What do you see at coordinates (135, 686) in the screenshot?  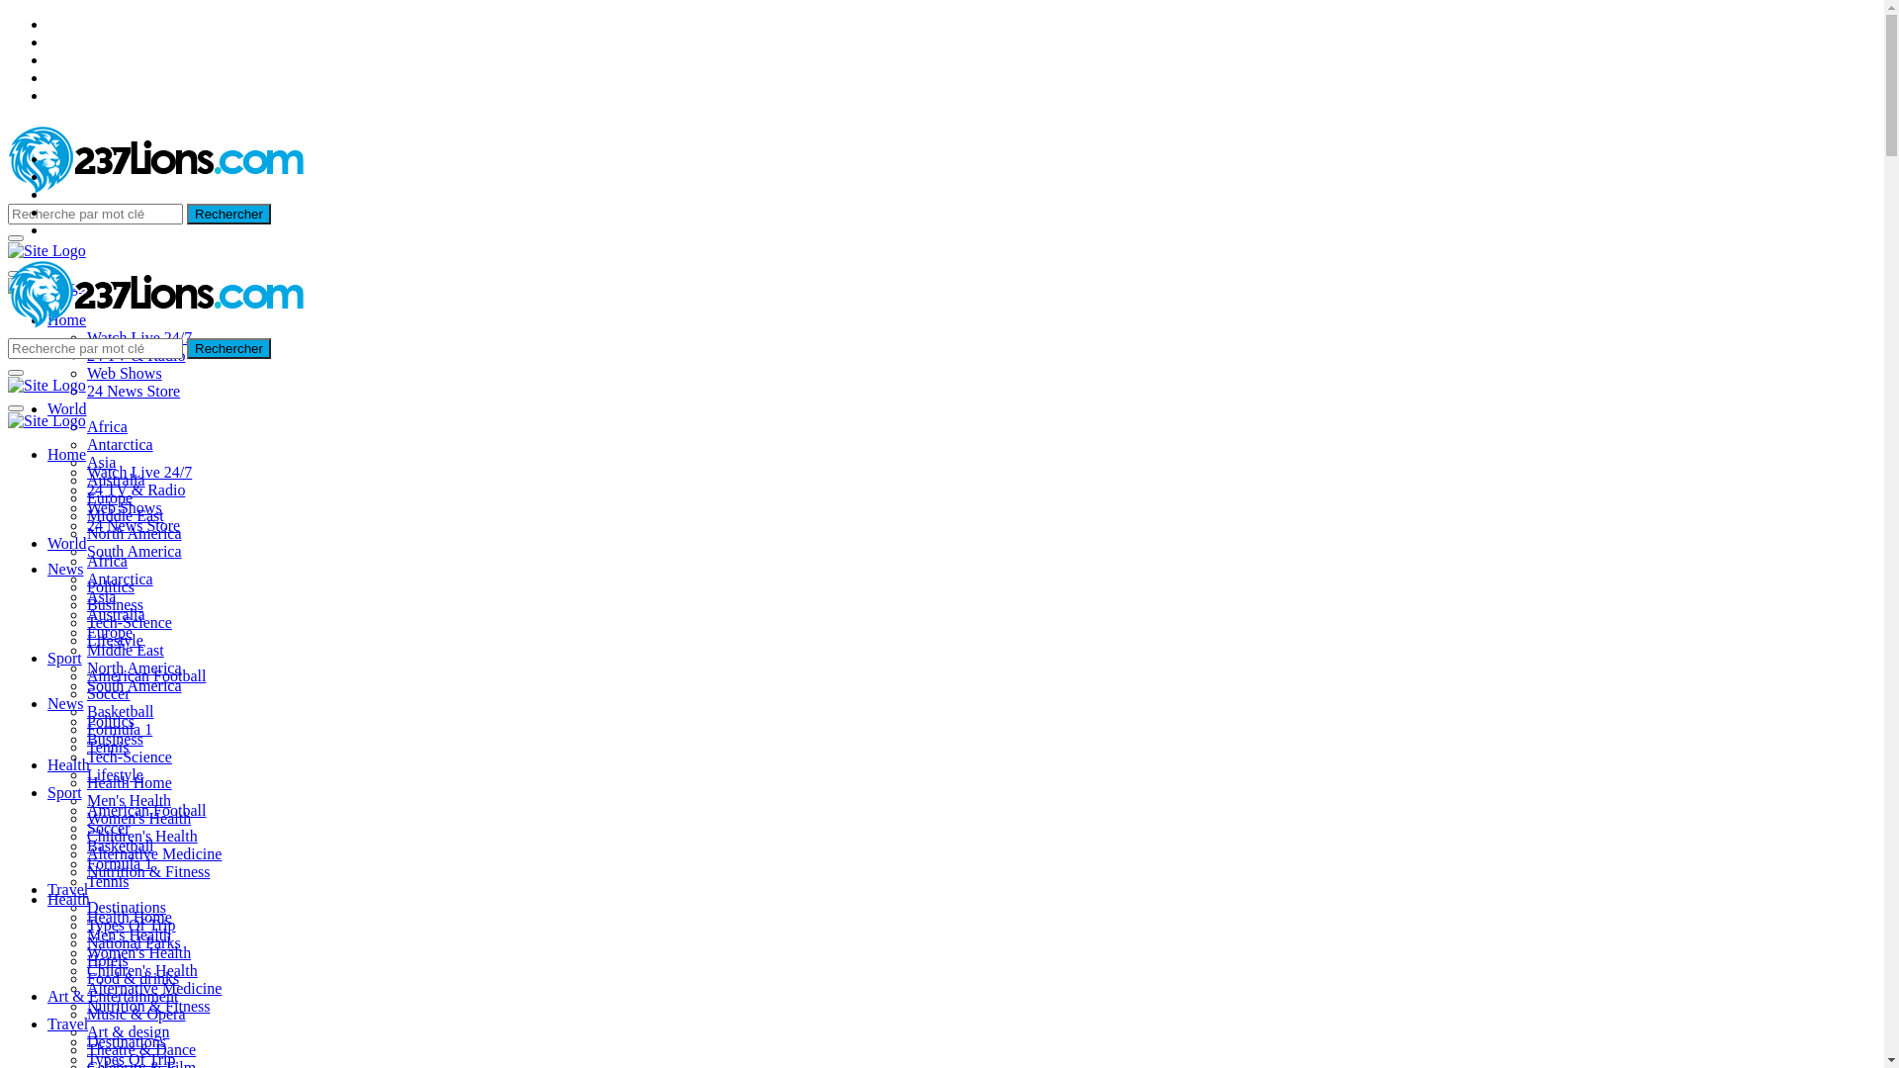 I see `South America` at bounding box center [135, 686].